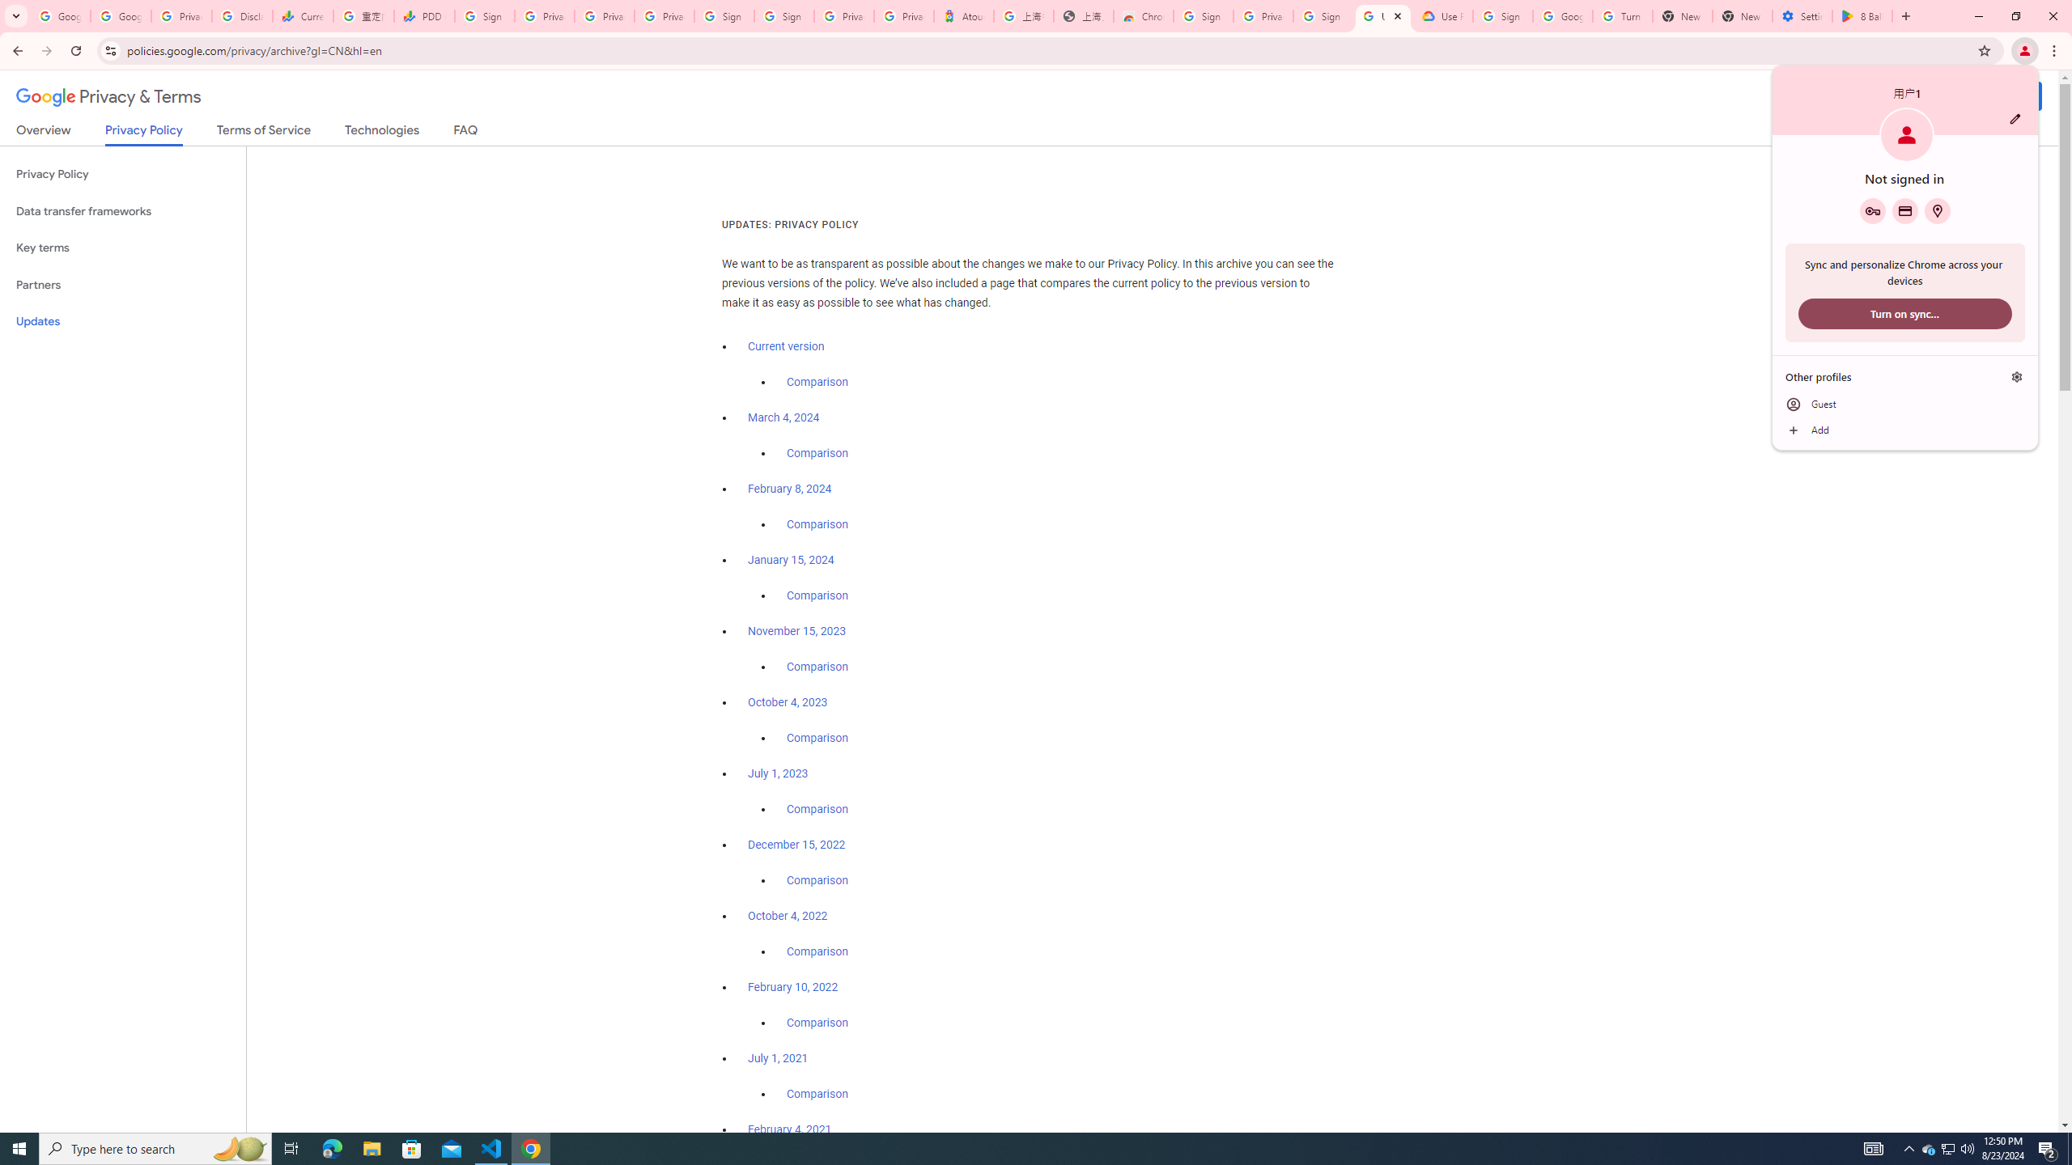 This screenshot has height=1165, width=2072. I want to click on Start, so click(19, 1149).